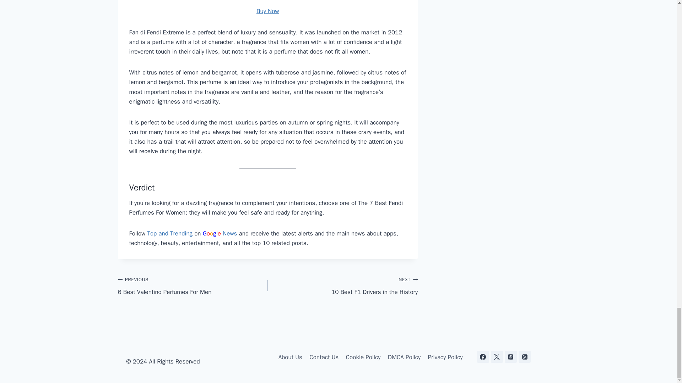  I want to click on Buy Now, so click(267, 11).